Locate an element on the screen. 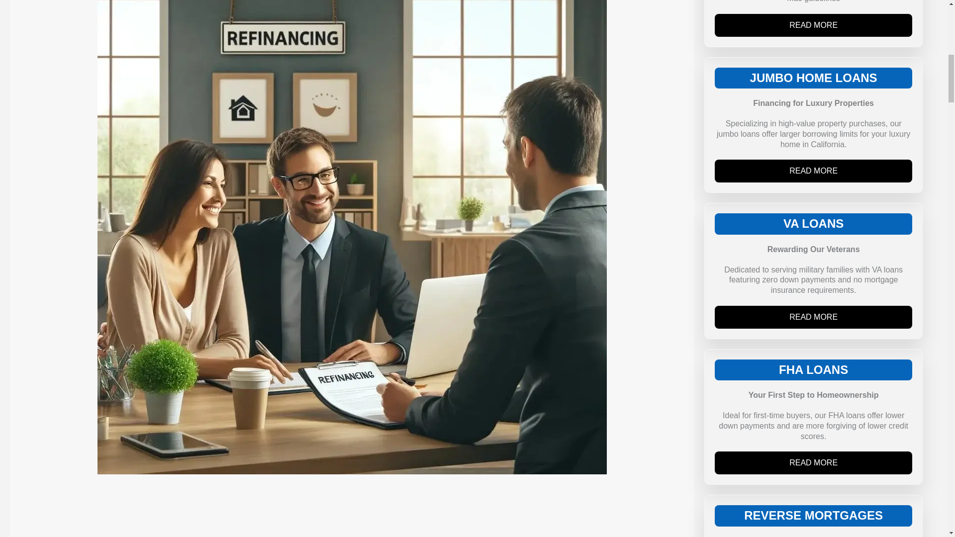  READ MORE is located at coordinates (813, 171).